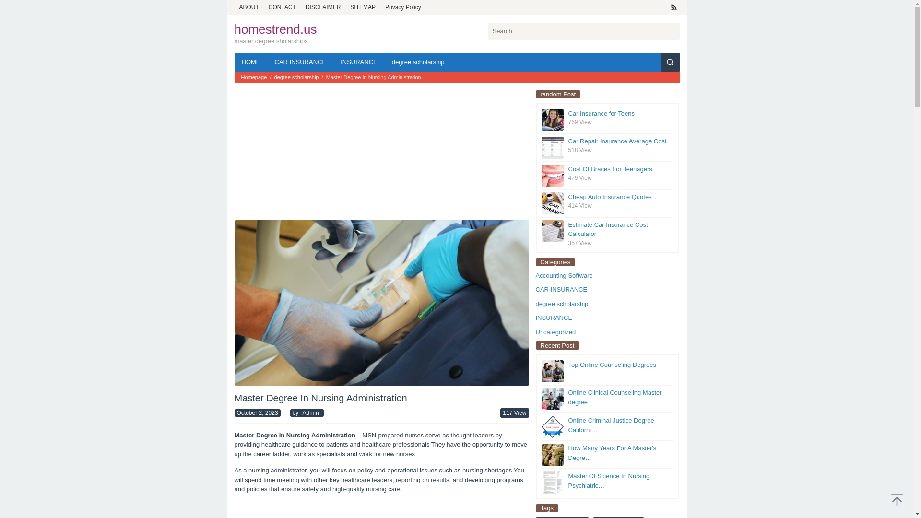 This screenshot has height=518, width=921. I want to click on Car Repair Insurance Average Cost, so click(617, 141).